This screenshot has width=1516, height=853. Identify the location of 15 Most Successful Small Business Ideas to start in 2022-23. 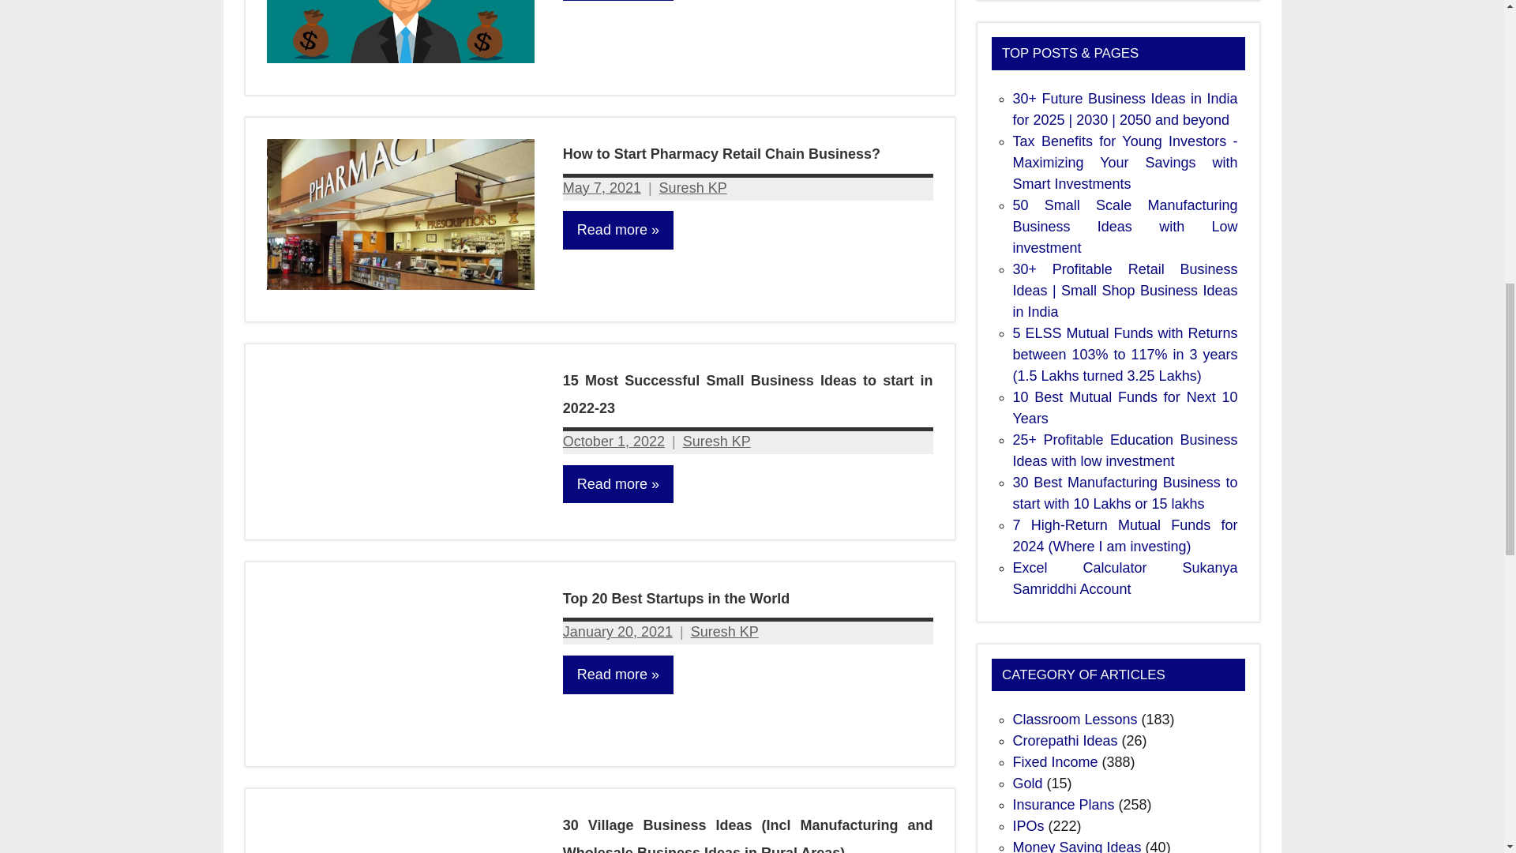
(748, 394).